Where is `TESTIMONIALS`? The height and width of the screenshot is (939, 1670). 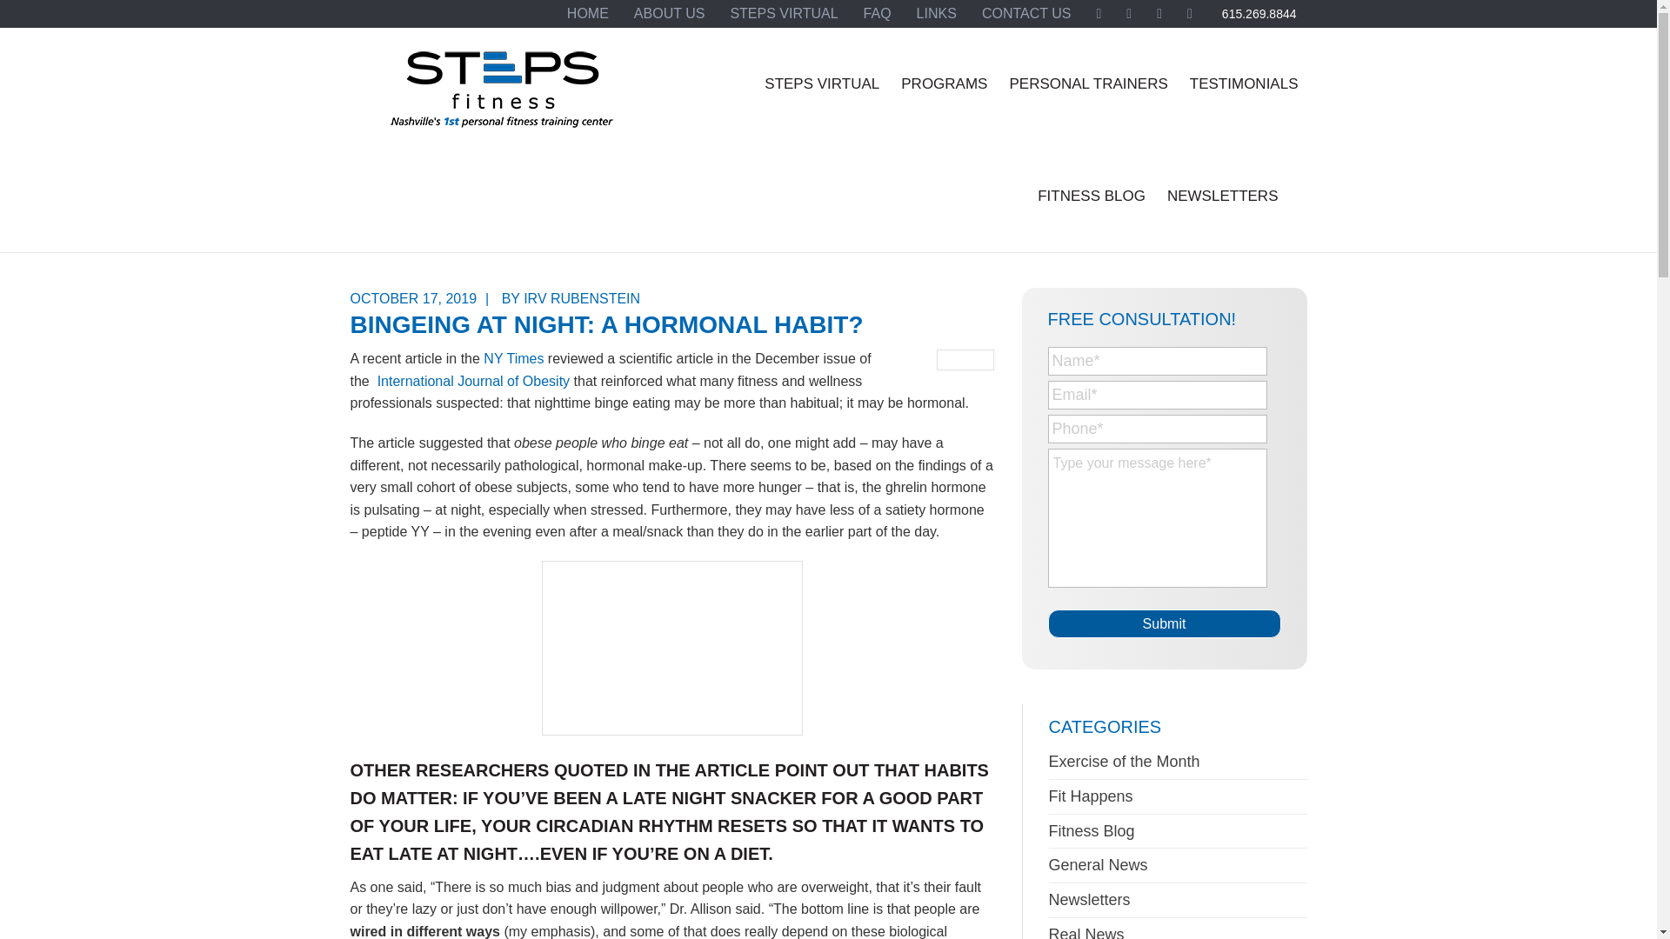 TESTIMONIALS is located at coordinates (1244, 83).